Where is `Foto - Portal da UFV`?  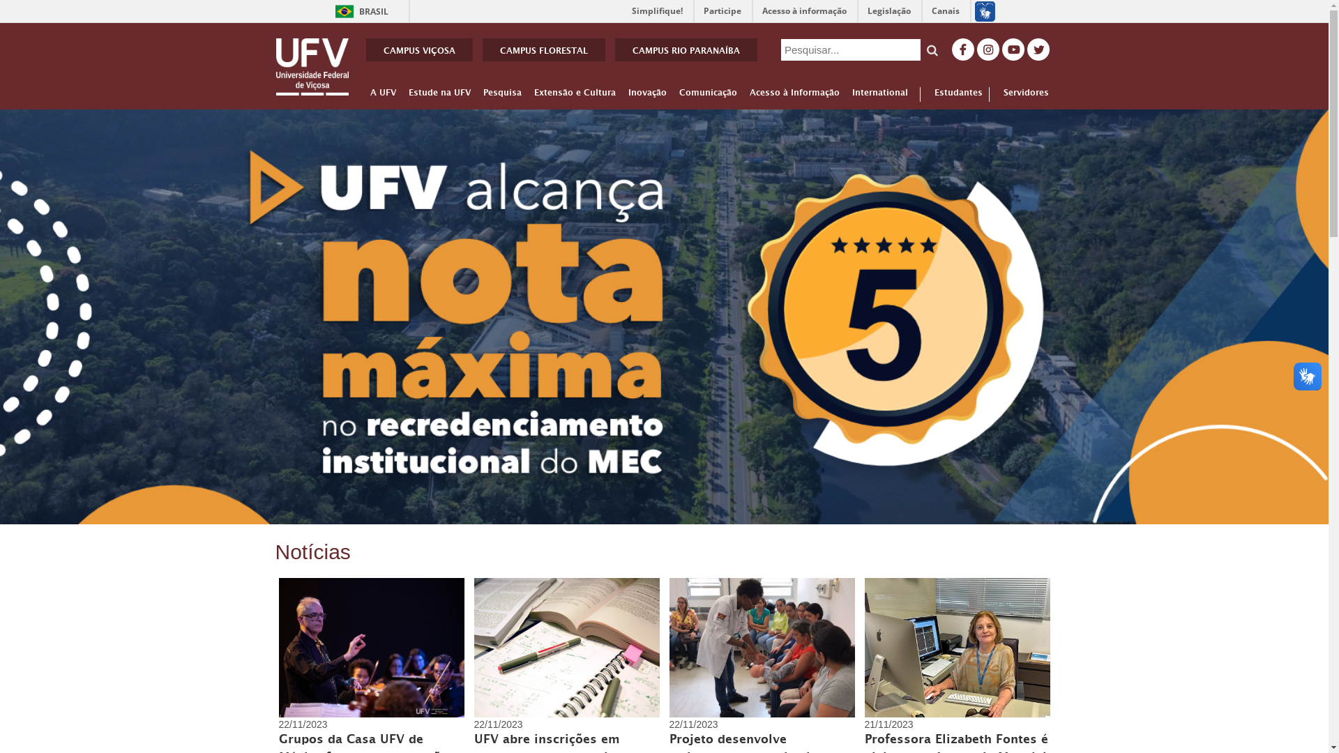 Foto - Portal da UFV is located at coordinates (958, 648).